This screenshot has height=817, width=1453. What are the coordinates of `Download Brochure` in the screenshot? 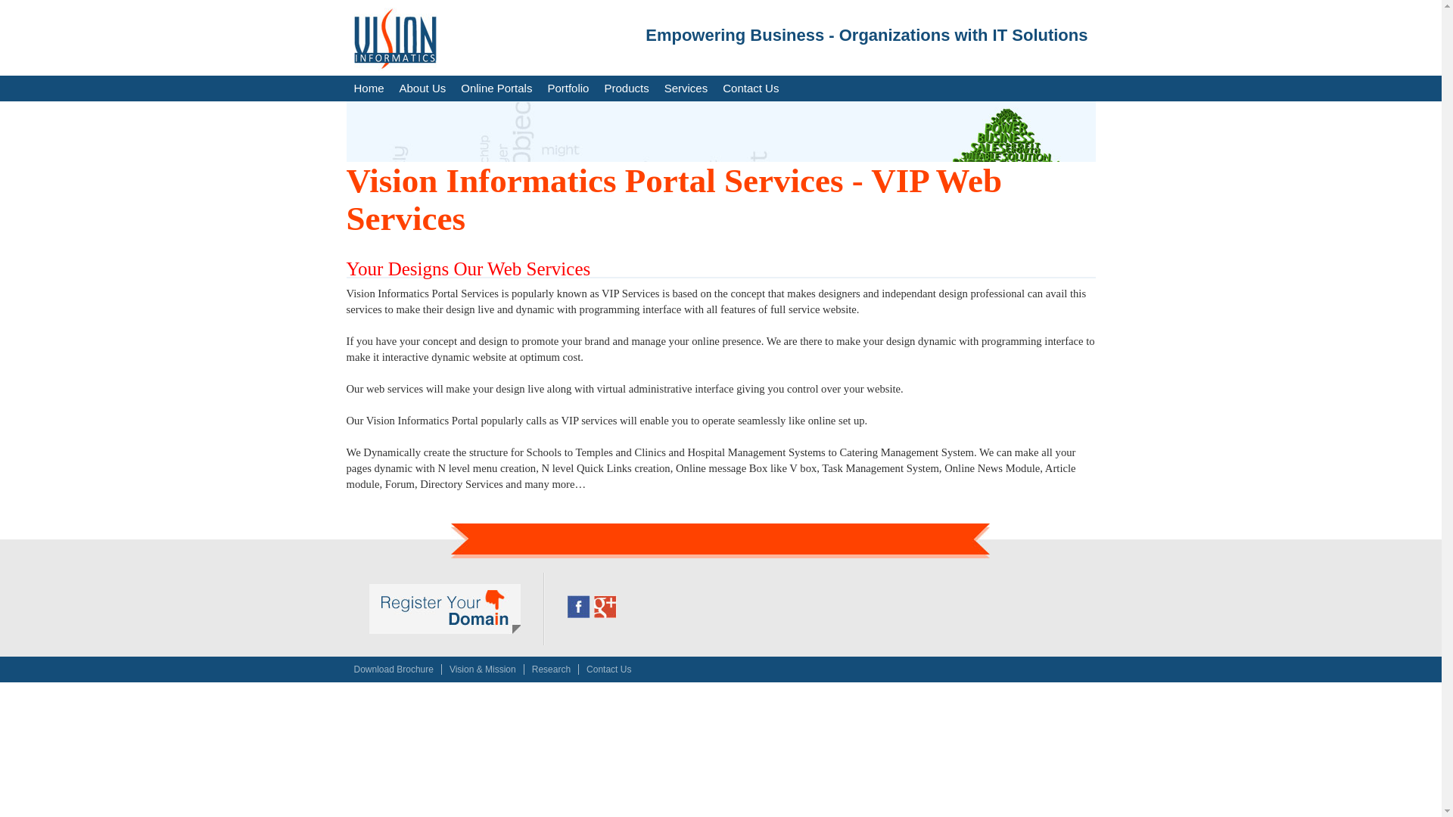 It's located at (394, 669).